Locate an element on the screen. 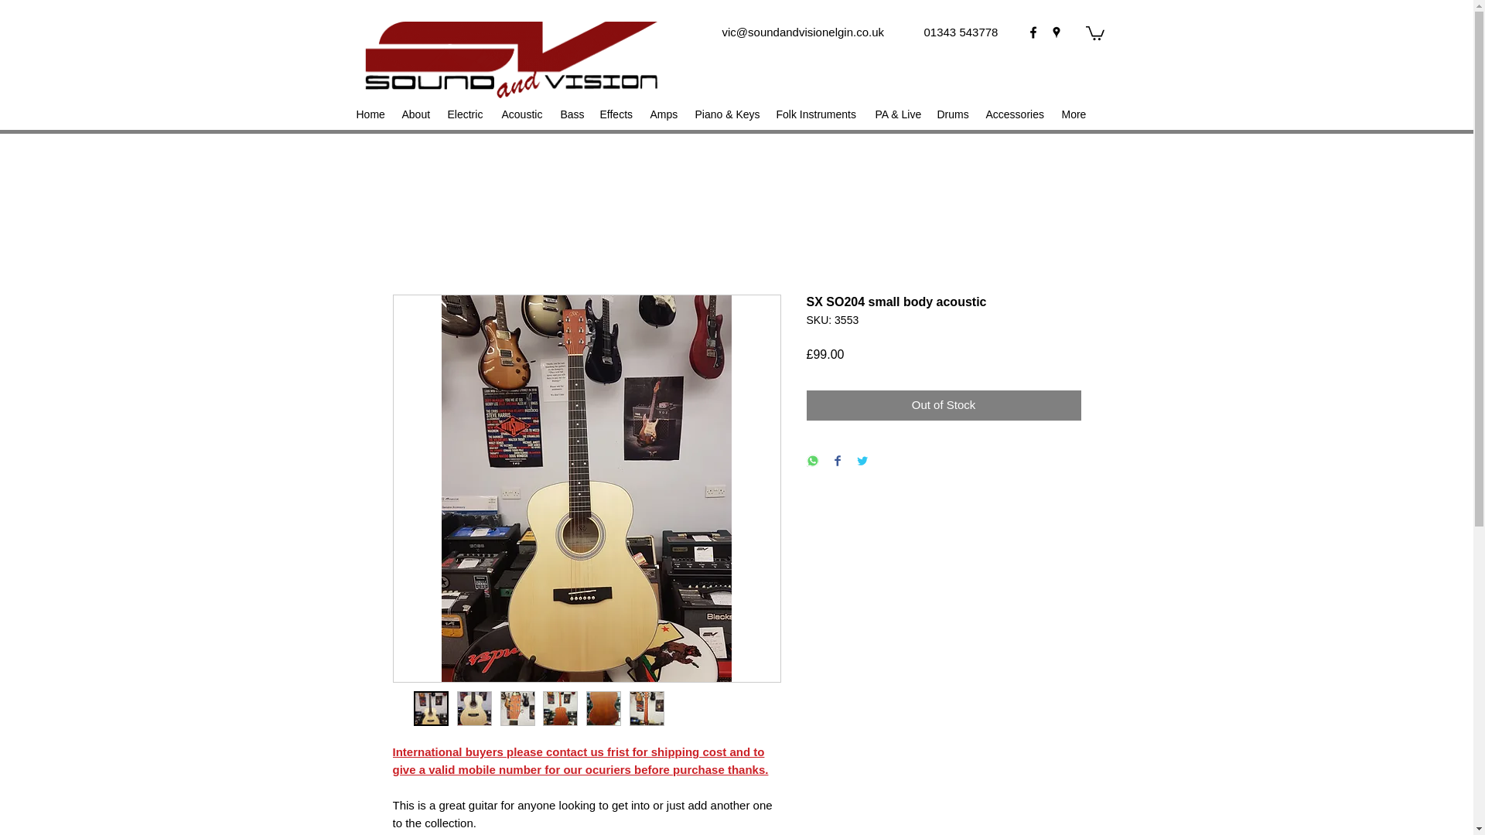 The image size is (1485, 835). Effects is located at coordinates (617, 114).